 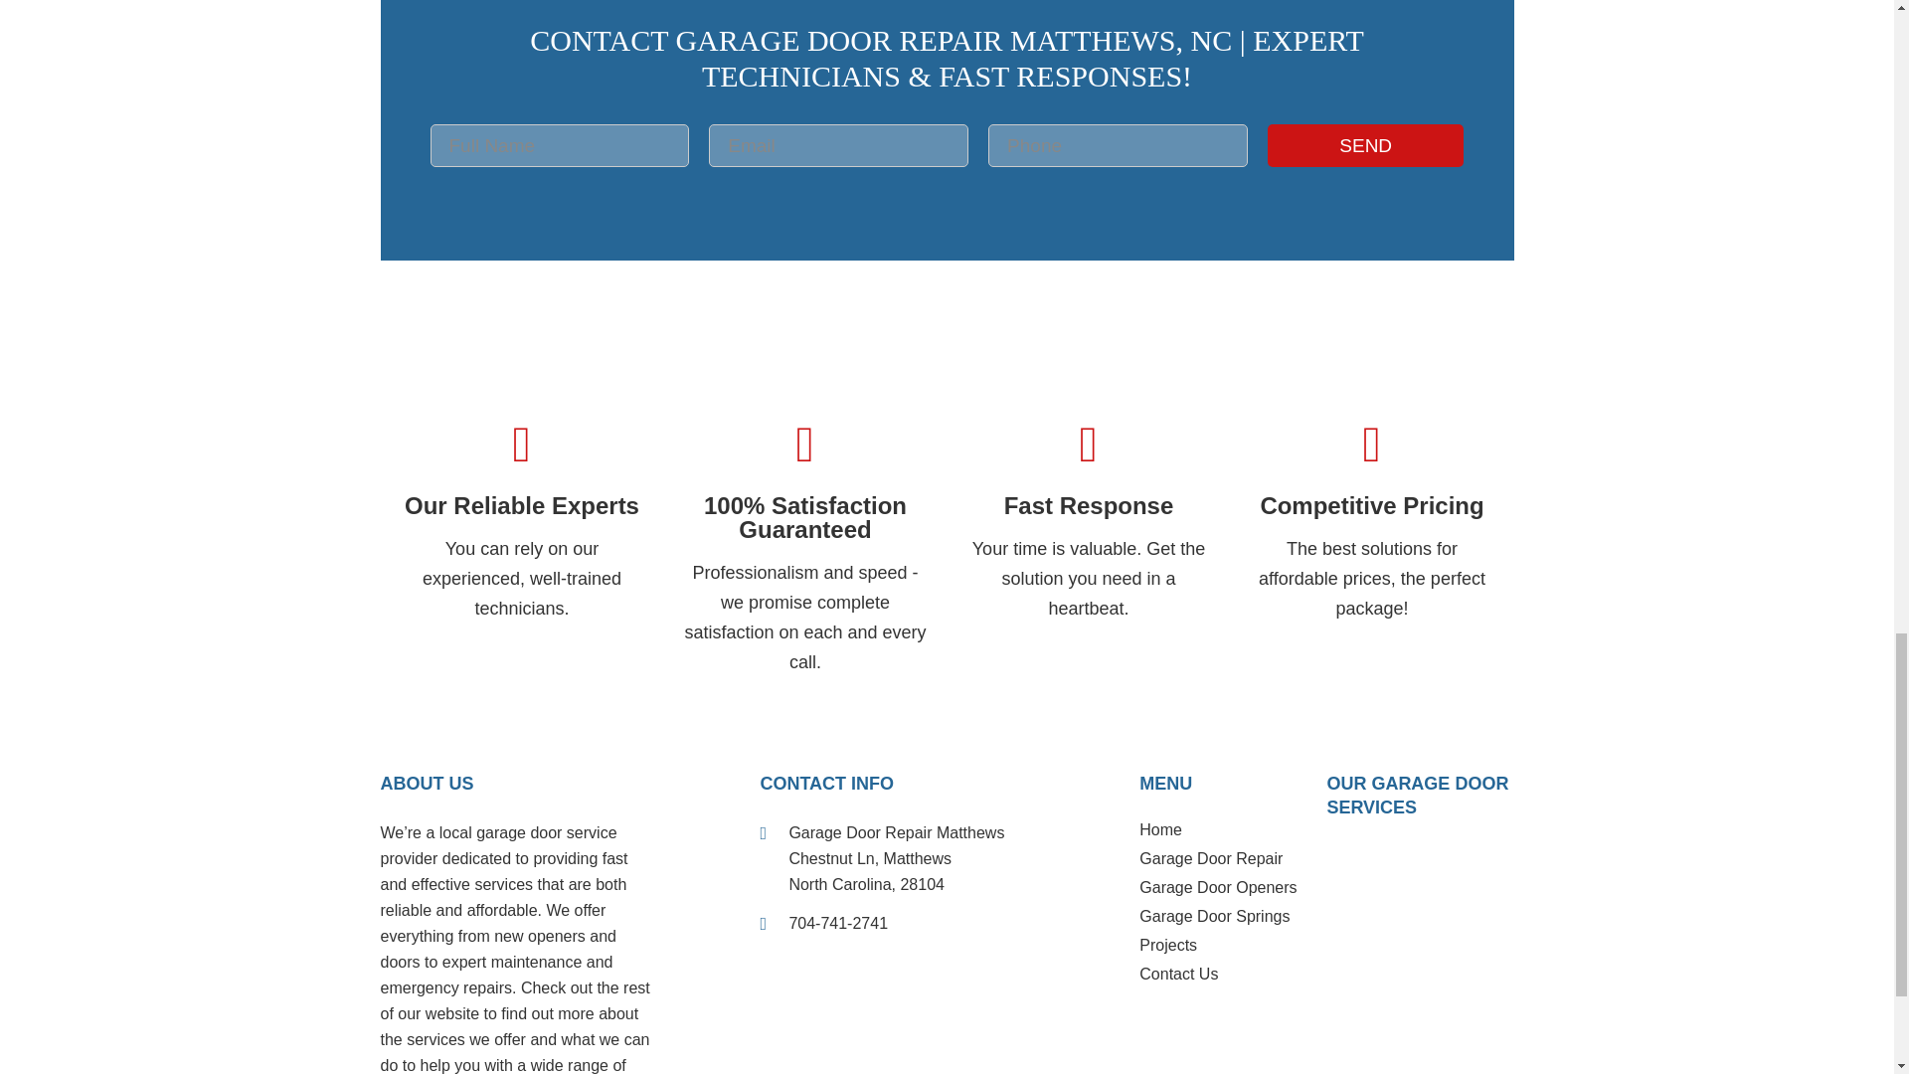 What do you see at coordinates (1225, 835) in the screenshot?
I see `Home` at bounding box center [1225, 835].